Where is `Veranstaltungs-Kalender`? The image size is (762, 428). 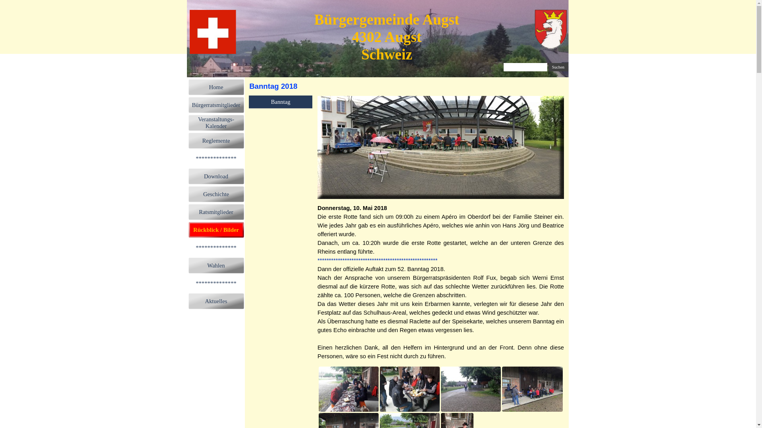
Veranstaltungs-Kalender is located at coordinates (216, 123).